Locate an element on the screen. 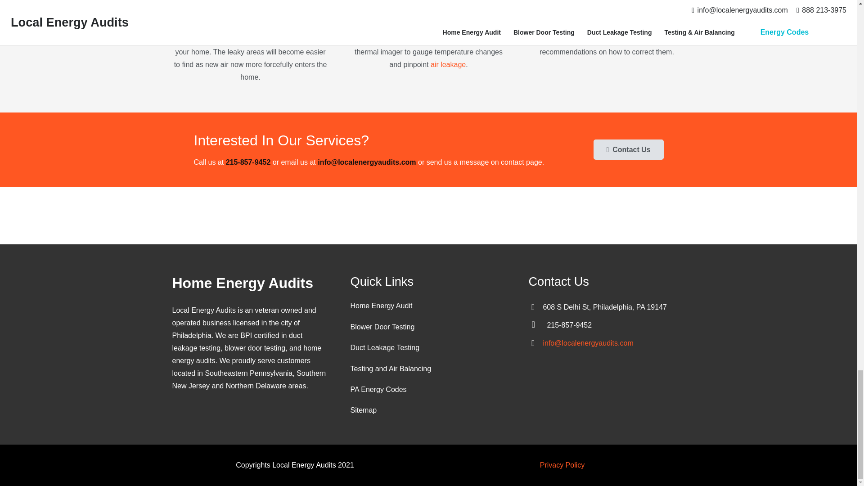 The image size is (864, 486). Contact Us is located at coordinates (628, 149).